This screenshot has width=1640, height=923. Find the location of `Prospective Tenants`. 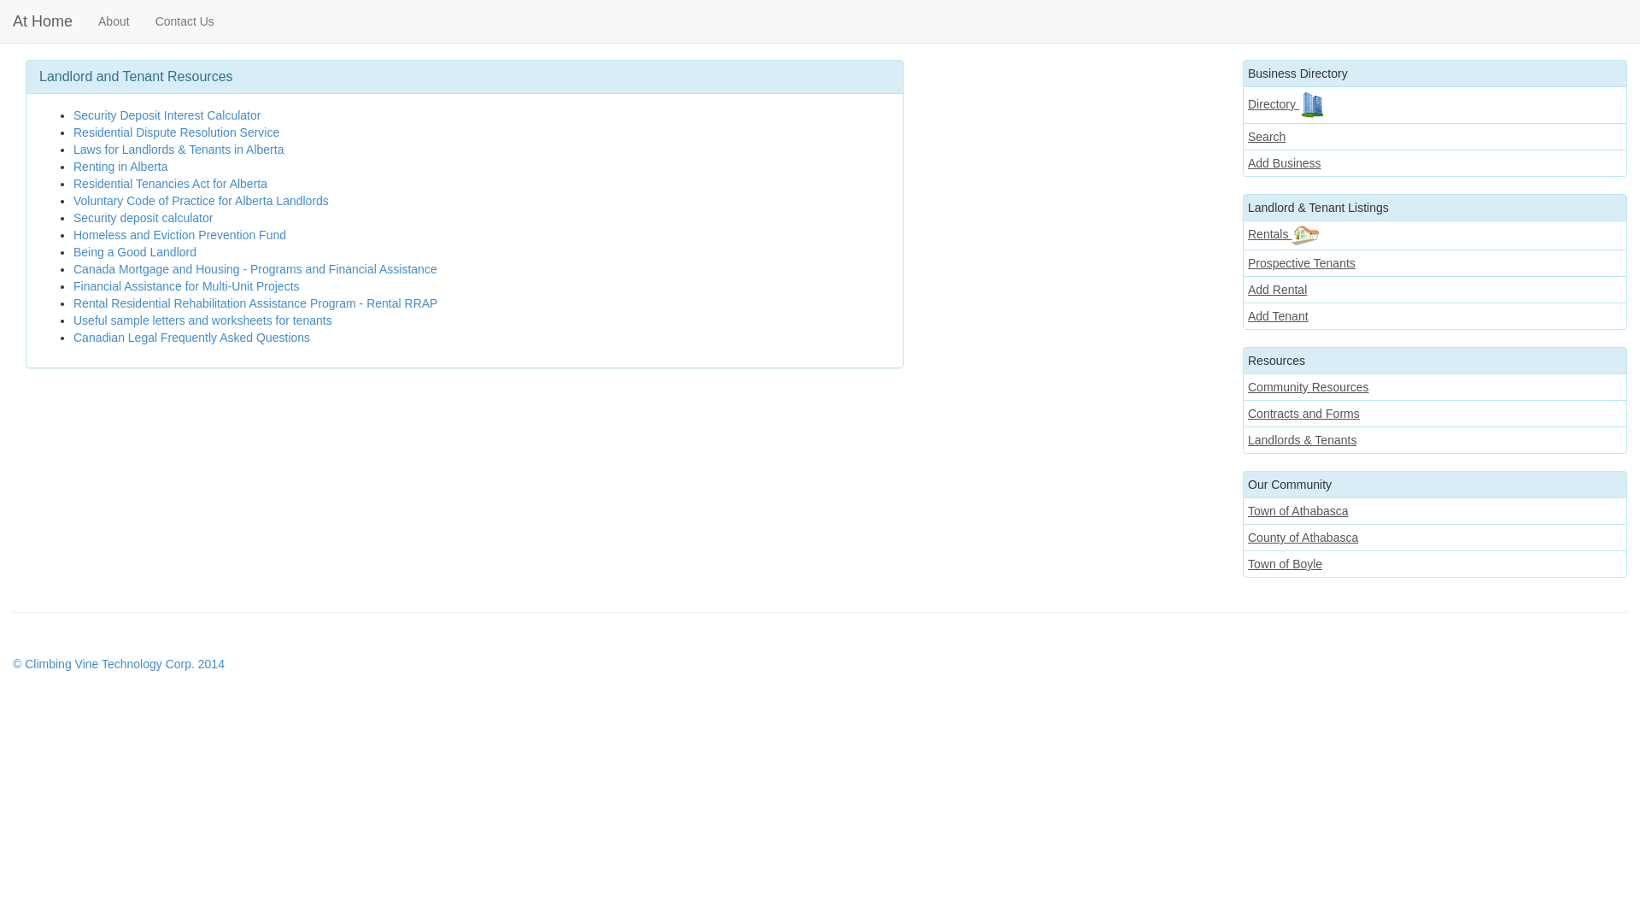

Prospective Tenants is located at coordinates (1435, 263).